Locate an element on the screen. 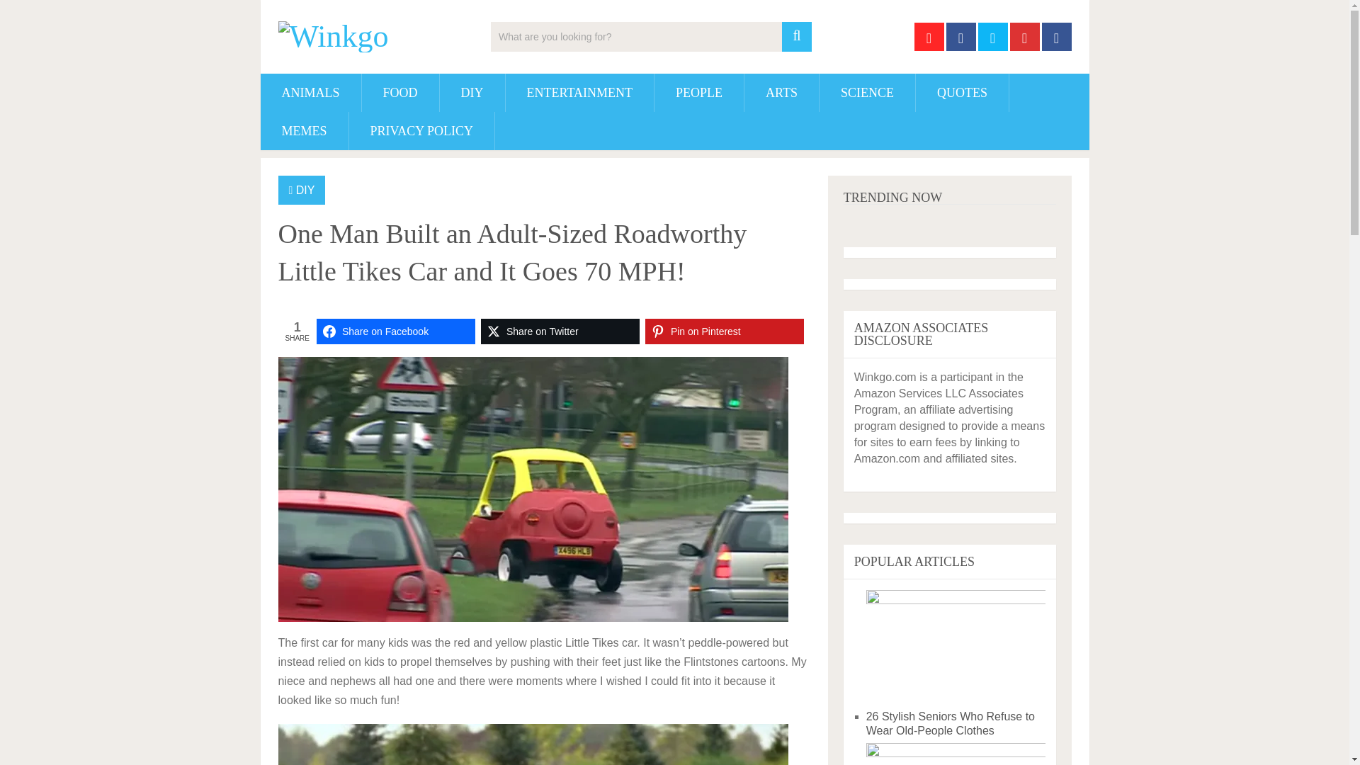  View all posts in DIY is located at coordinates (306, 190).